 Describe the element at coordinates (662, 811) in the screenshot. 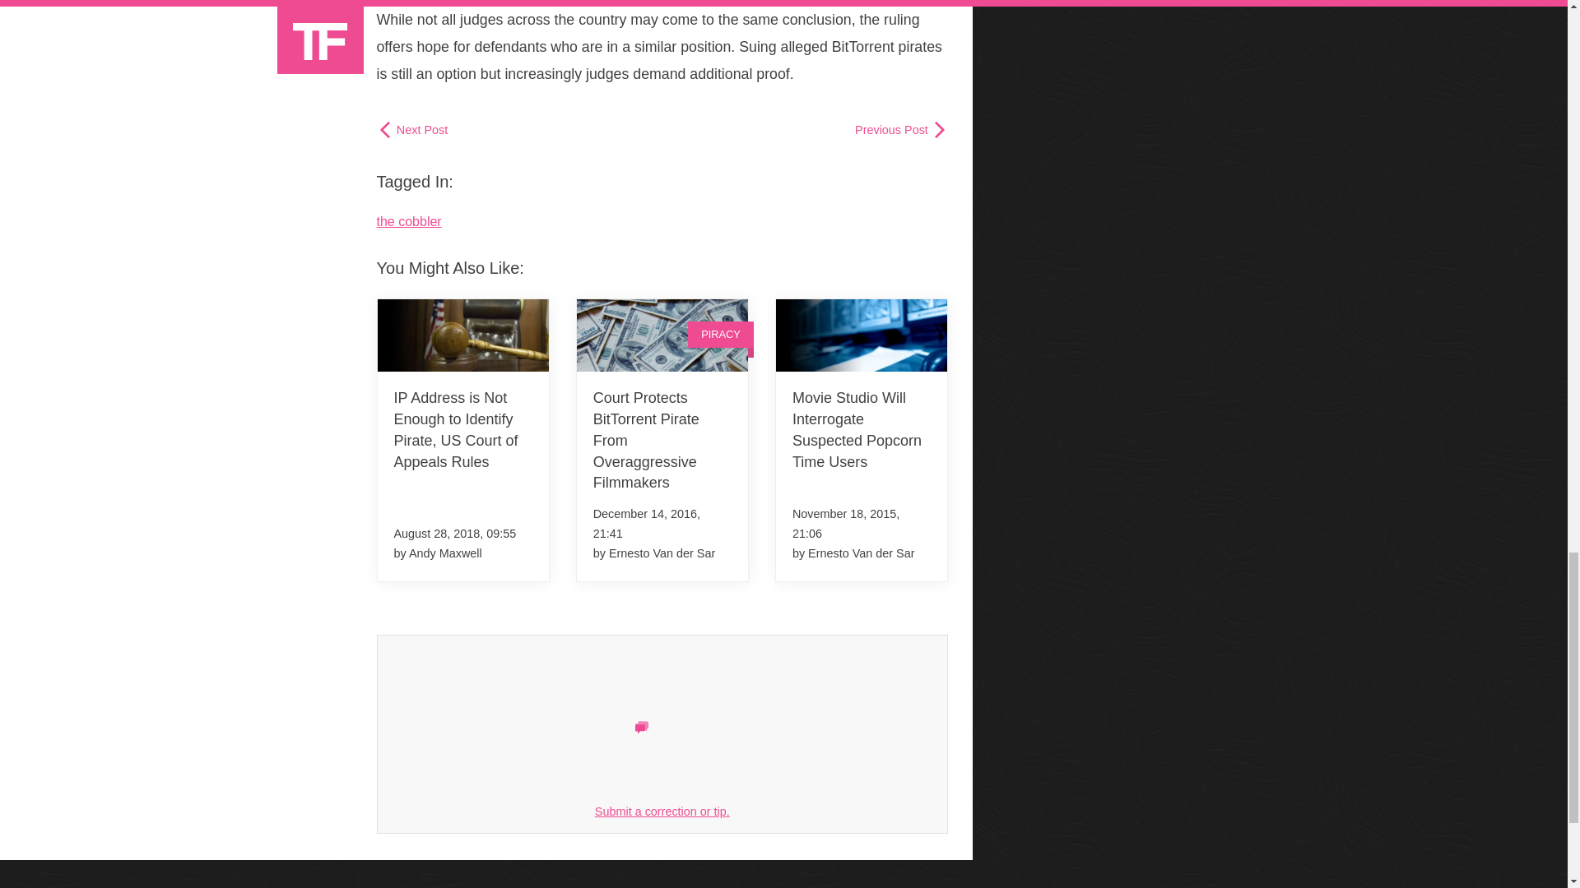

I see `Submit a correction or tip.` at that location.